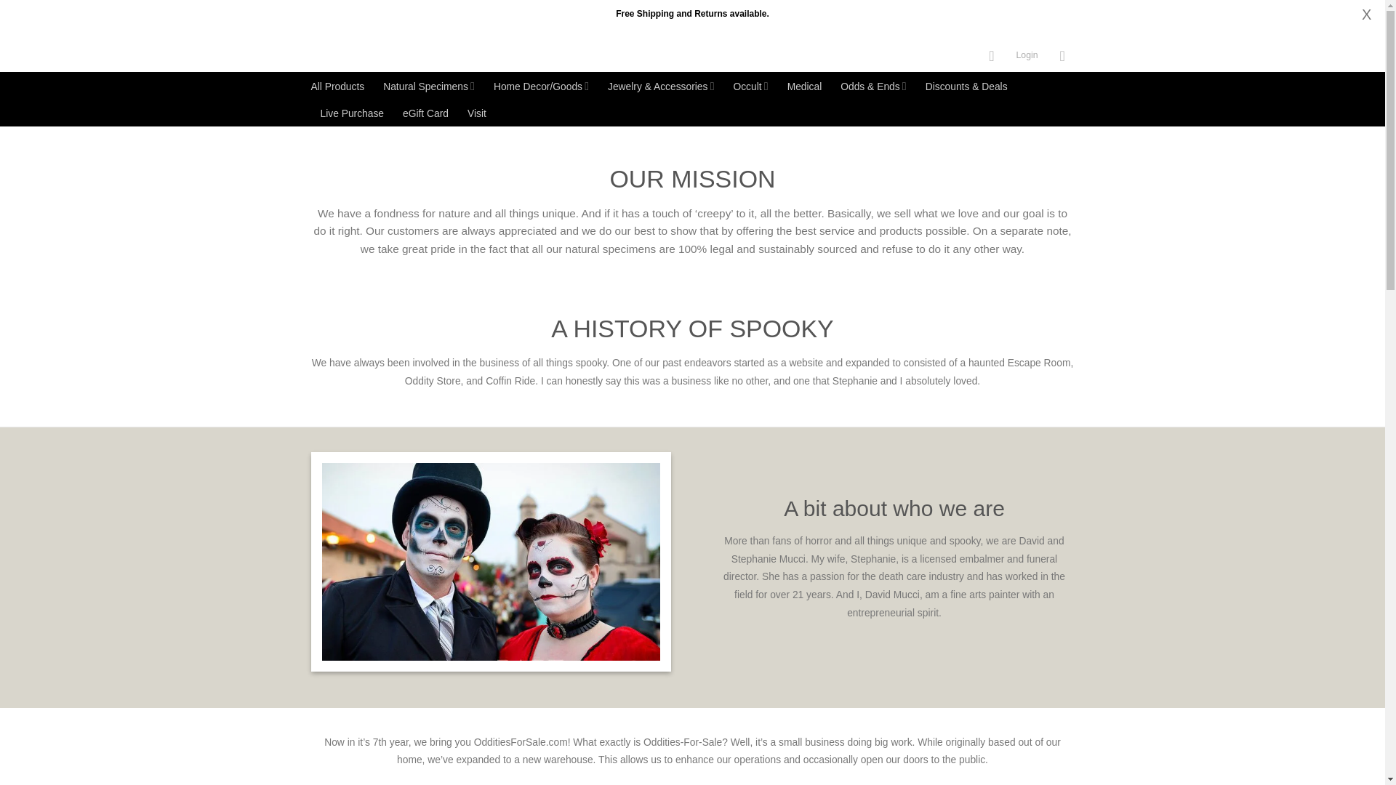  I want to click on All Products, so click(337, 86).